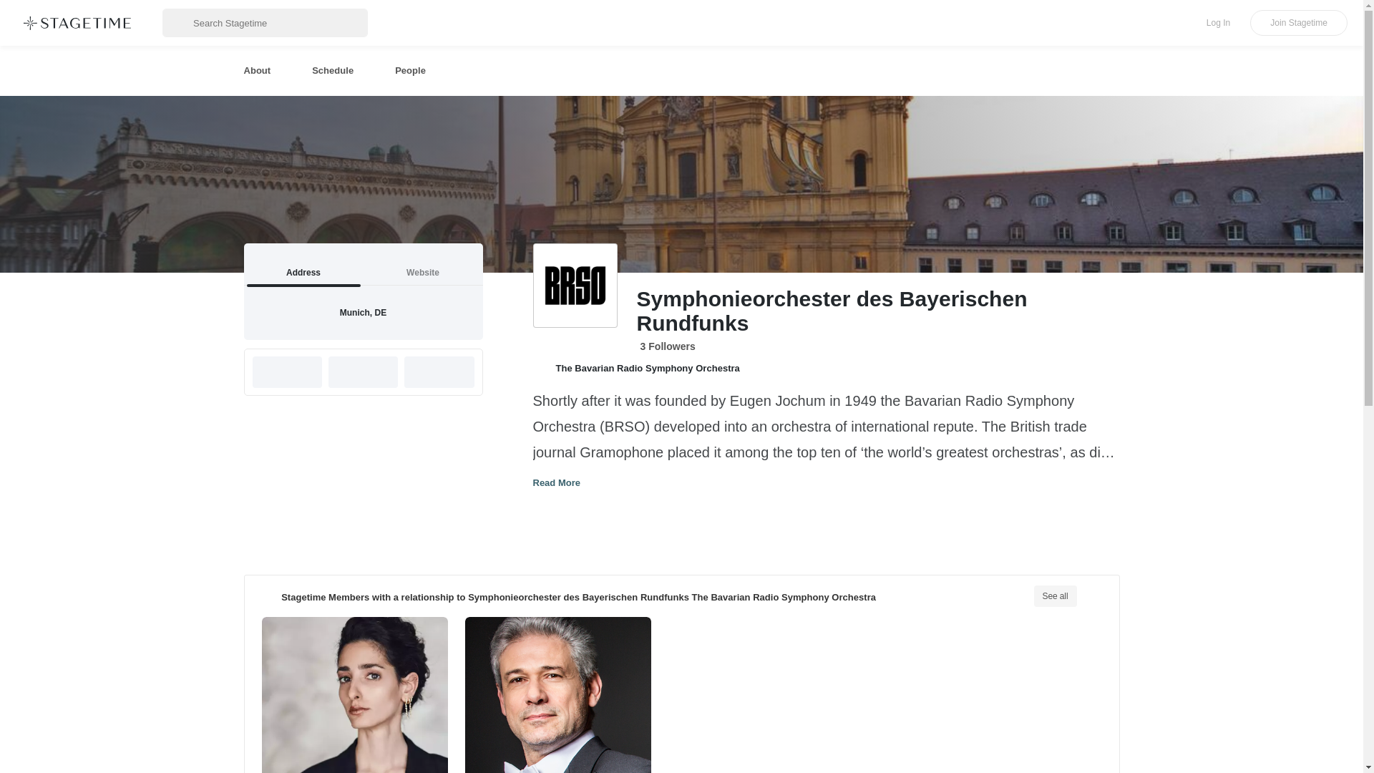 The width and height of the screenshot is (1374, 773). What do you see at coordinates (70, 23) in the screenshot?
I see `Read More` at bounding box center [70, 23].